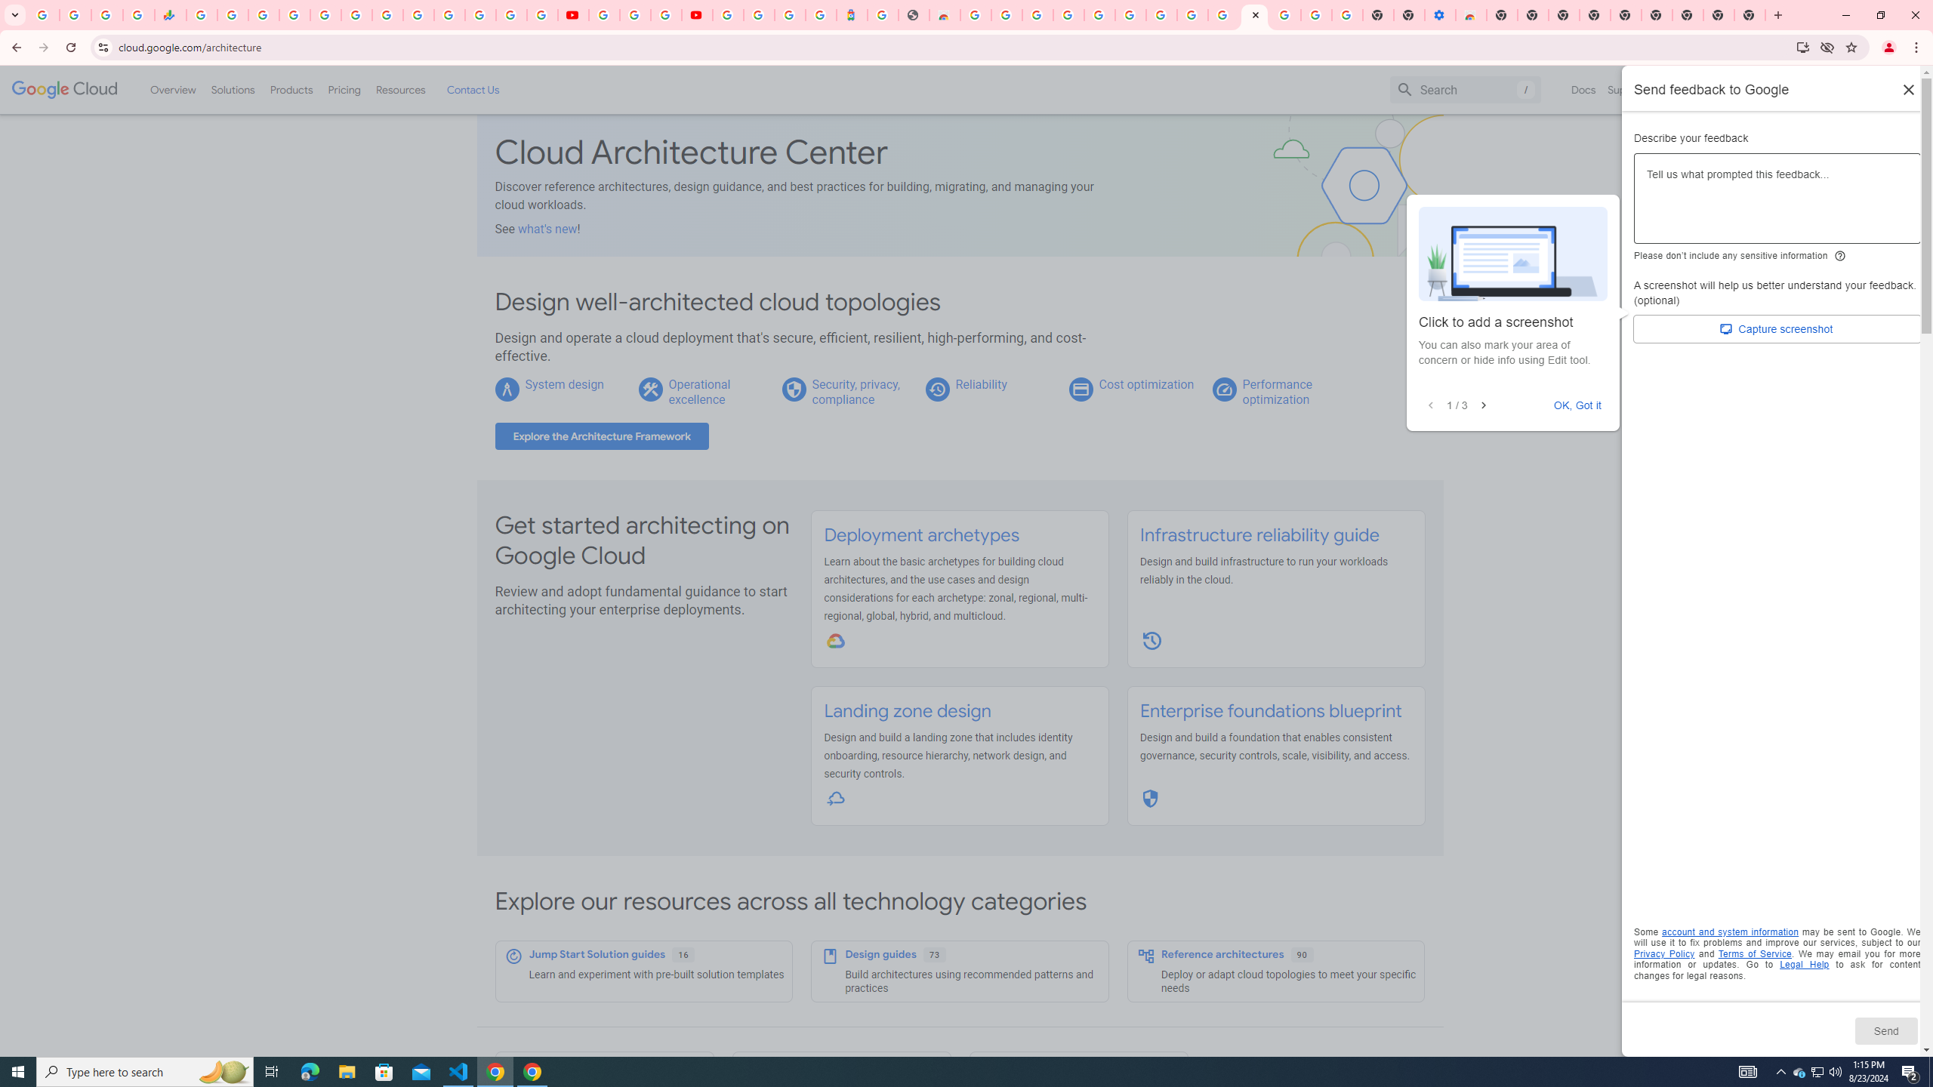  Describe the element at coordinates (602, 436) in the screenshot. I see `Explore the Architecture Framework` at that location.